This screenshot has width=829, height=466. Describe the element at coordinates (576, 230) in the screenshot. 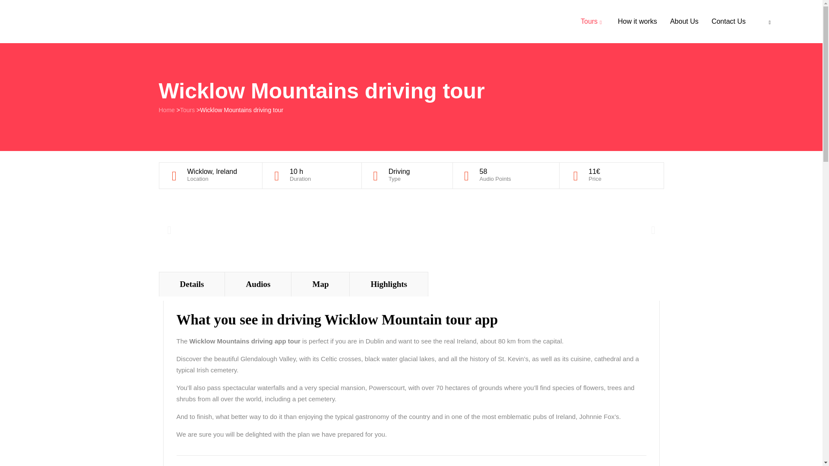

I see `Wicklow Mountains driving tour 7` at that location.